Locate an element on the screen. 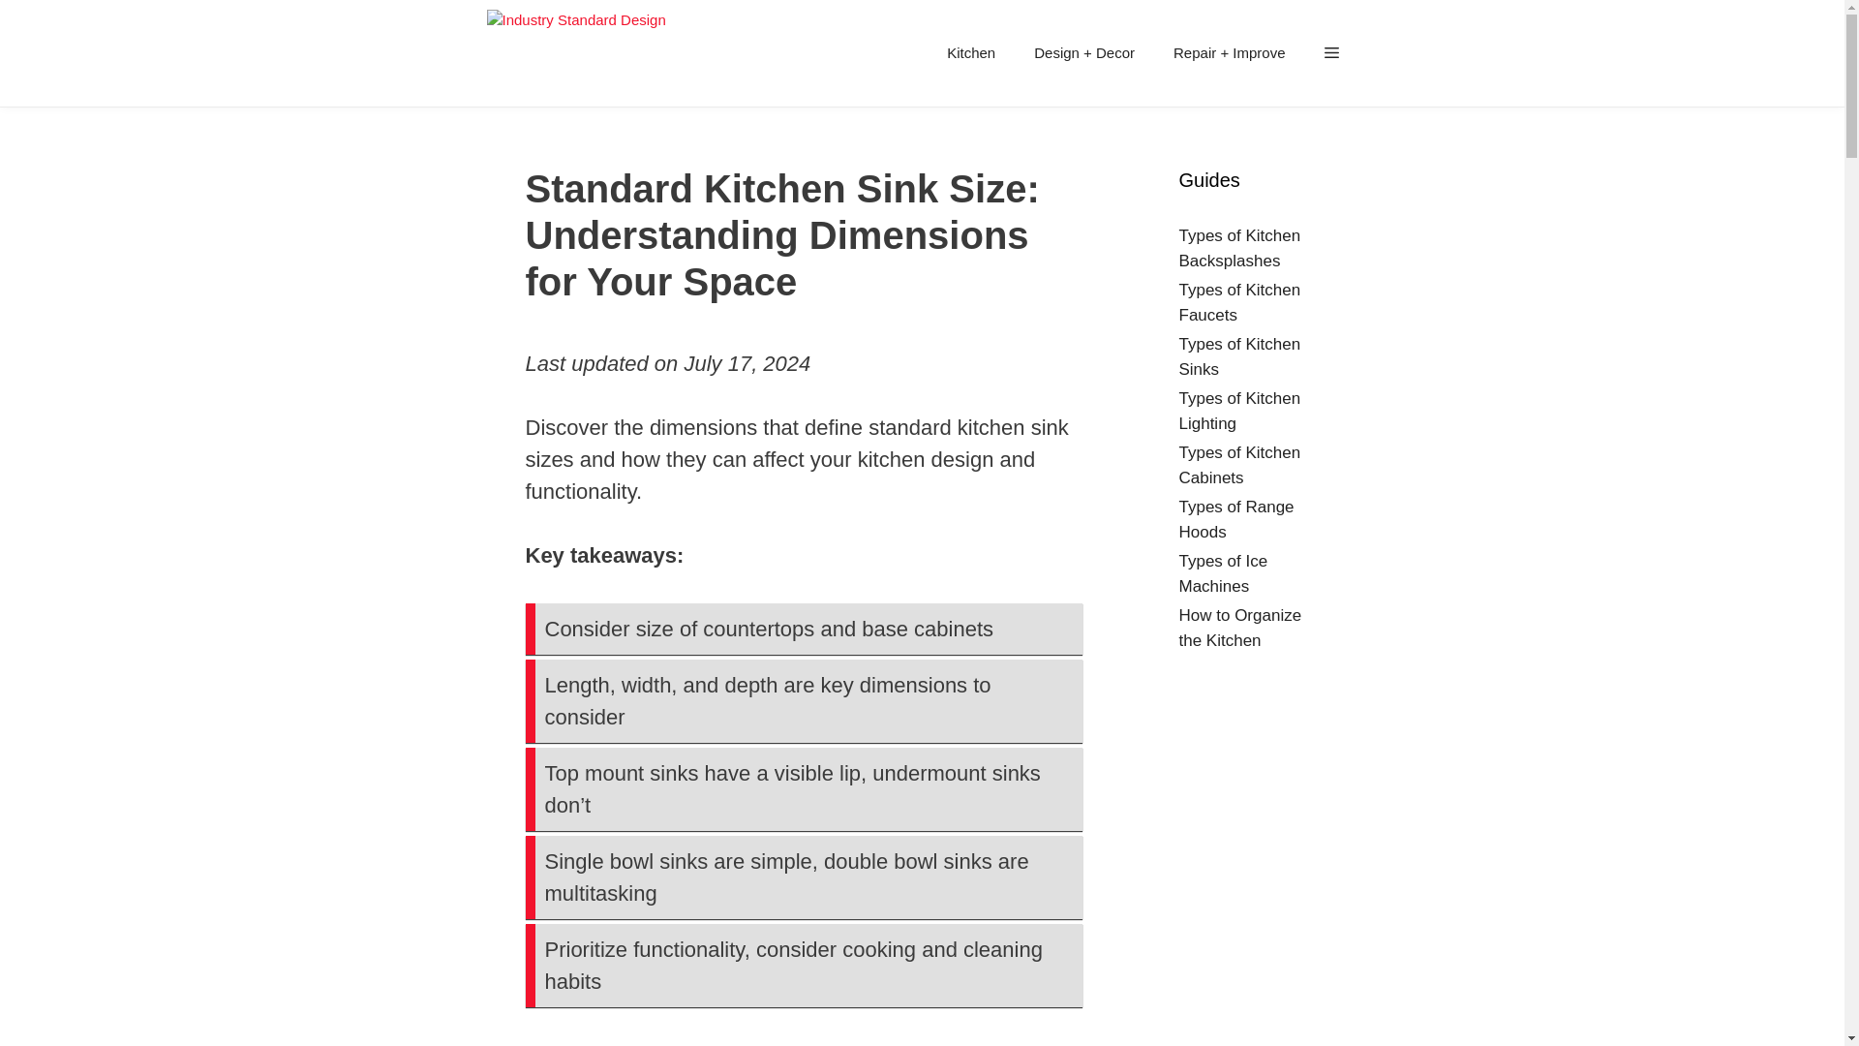 The width and height of the screenshot is (1859, 1046). Types of Kitchen Faucets is located at coordinates (1239, 302).